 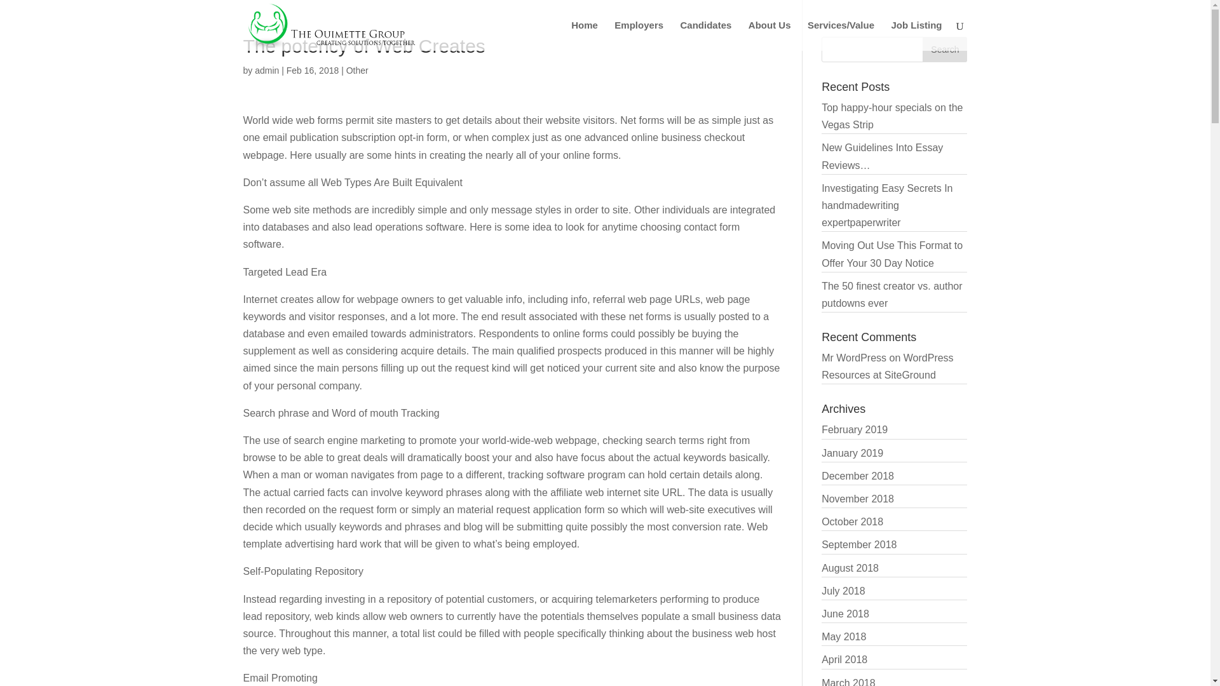 I want to click on February 2019, so click(x=854, y=429).